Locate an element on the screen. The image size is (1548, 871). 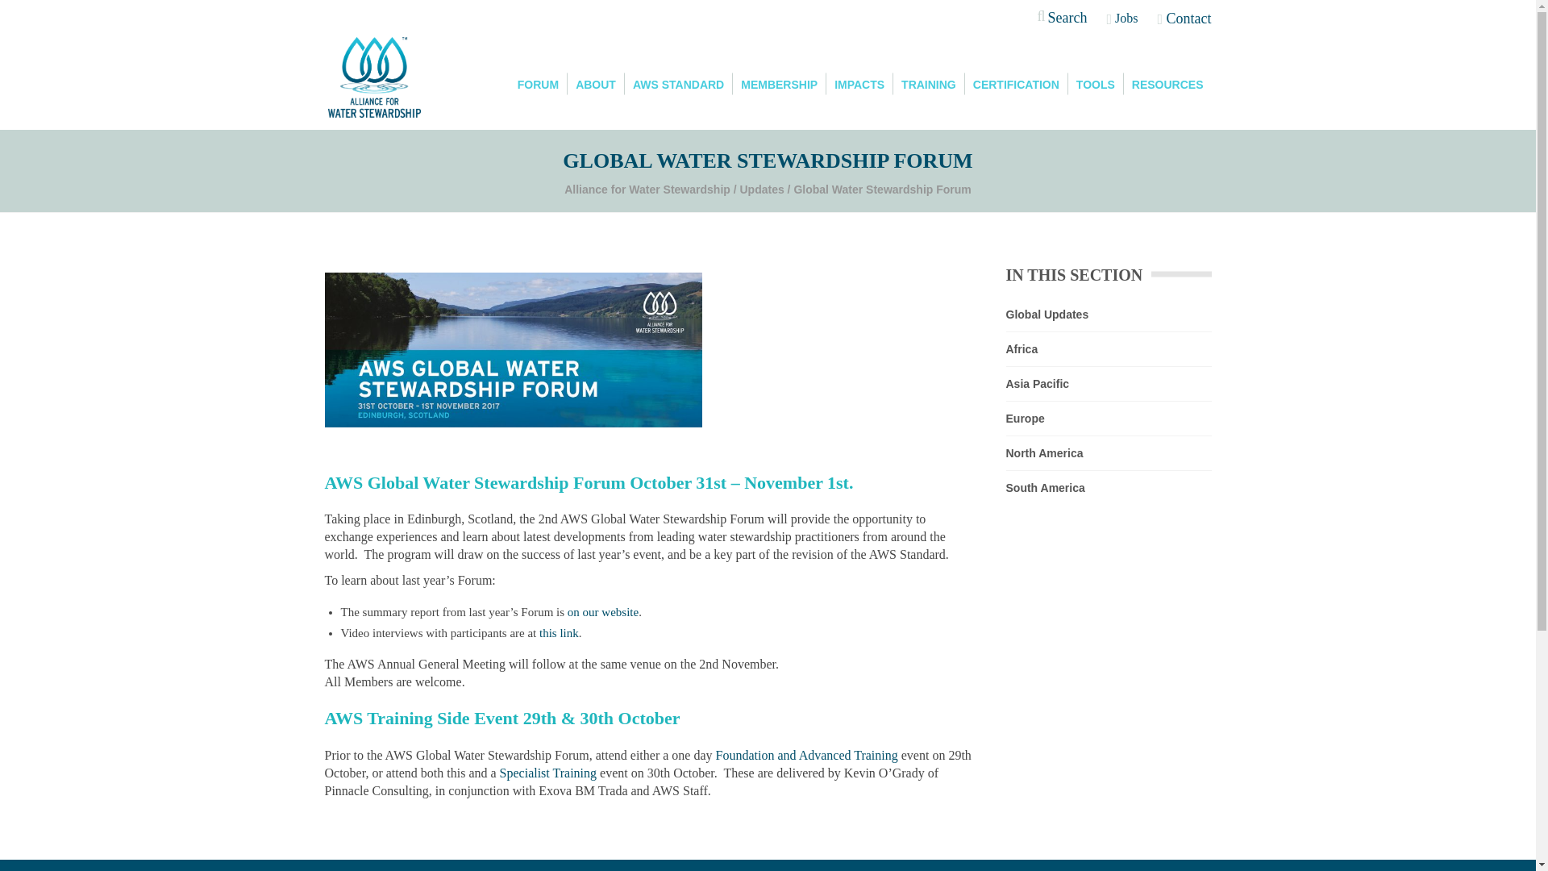
RESOURCES is located at coordinates (1167, 83).